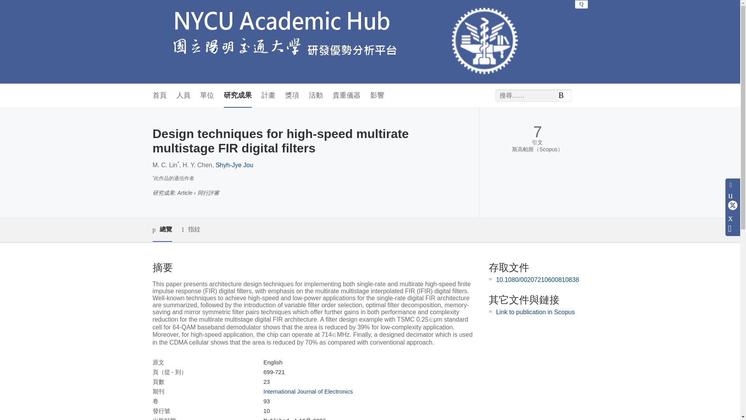 The width and height of the screenshot is (746, 420). I want to click on Link to publication in Scopus, so click(535, 312).